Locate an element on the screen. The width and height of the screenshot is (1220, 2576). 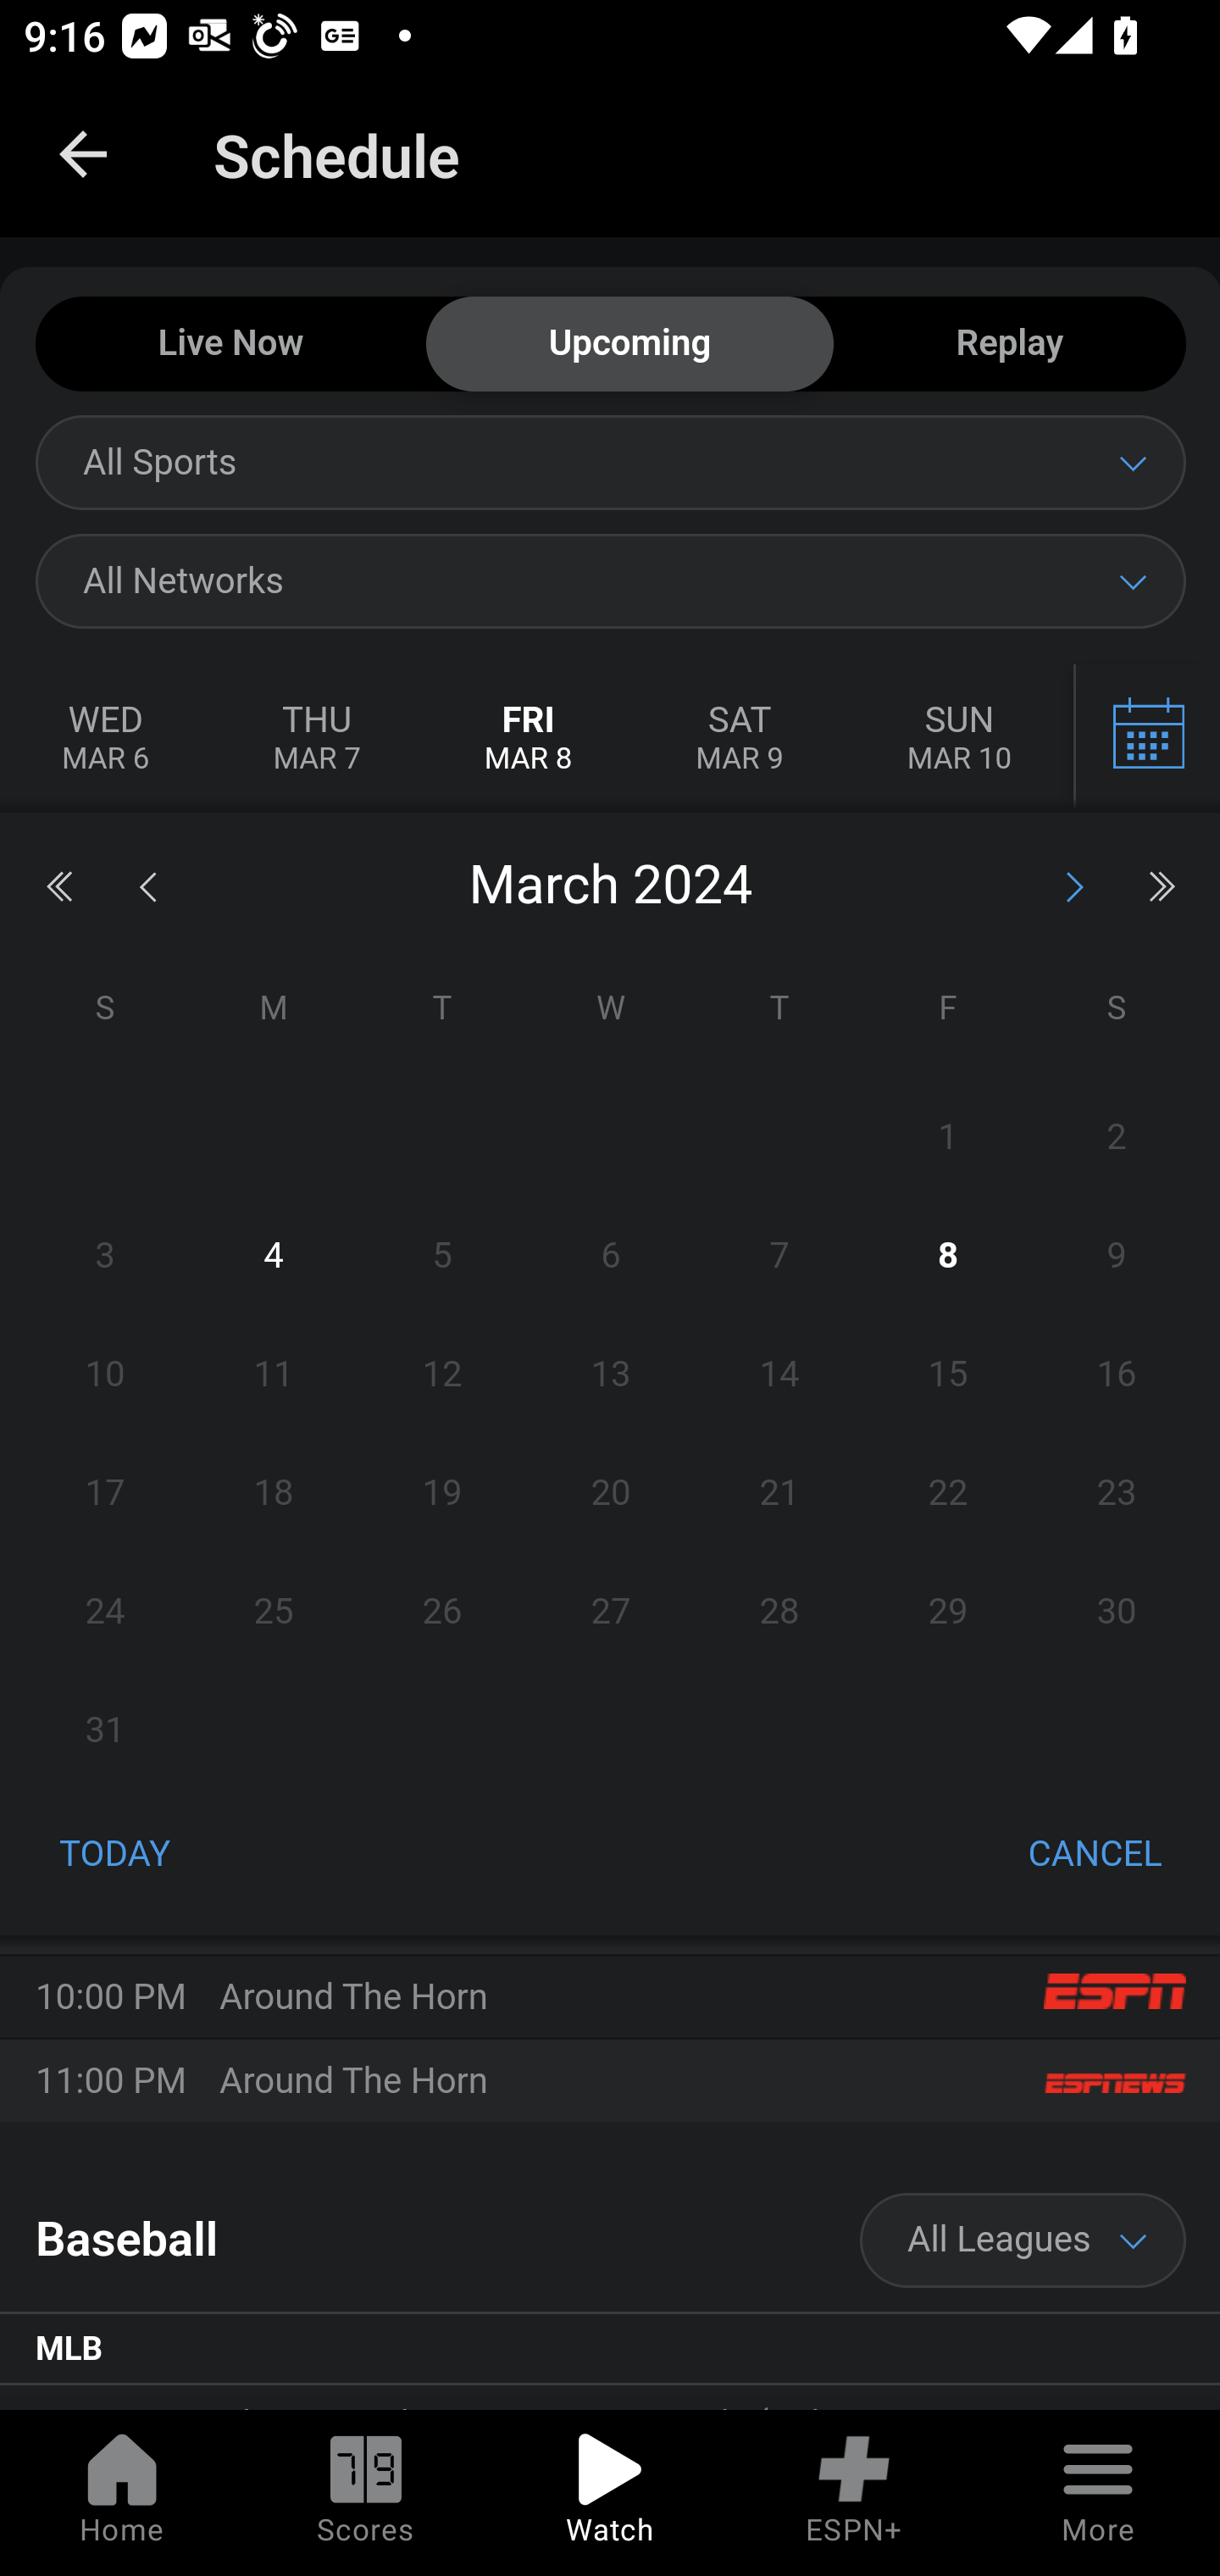
8 is located at coordinates (947, 1256).